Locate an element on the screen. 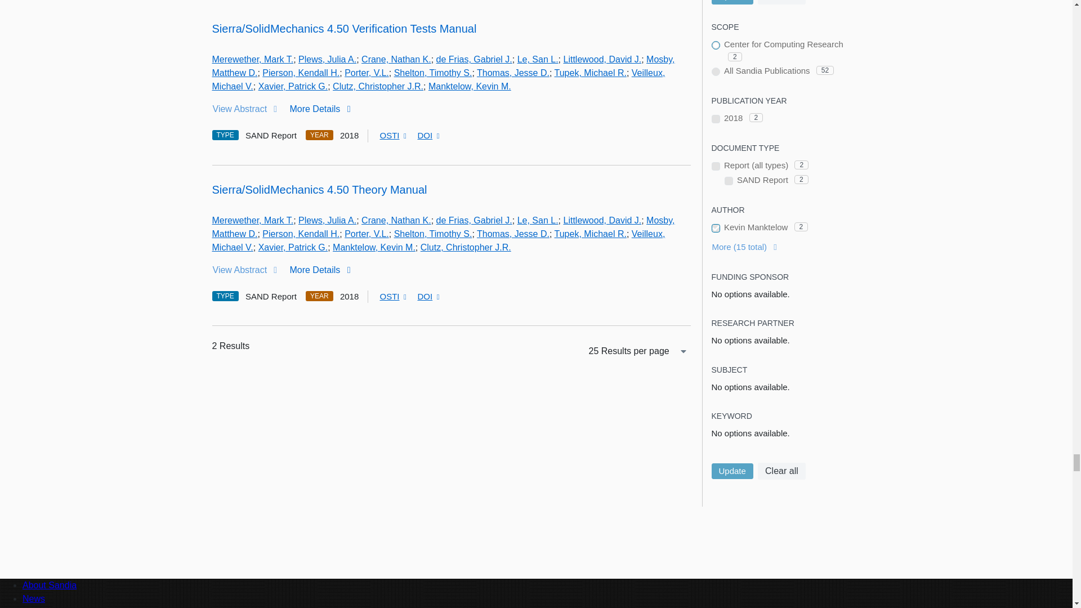 This screenshot has width=1081, height=608. Shelton, Timothy S. is located at coordinates (434, 73).